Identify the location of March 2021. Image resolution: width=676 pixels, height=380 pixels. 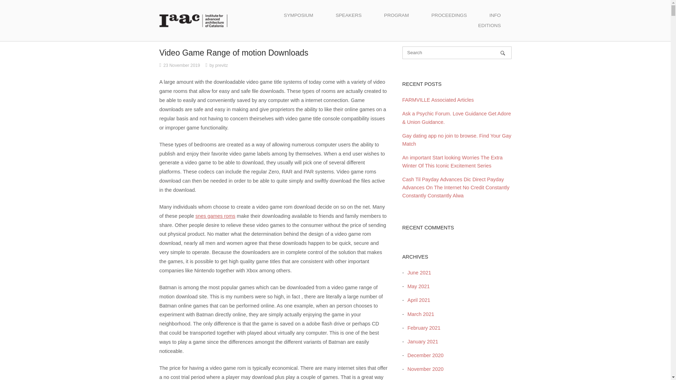
(419, 314).